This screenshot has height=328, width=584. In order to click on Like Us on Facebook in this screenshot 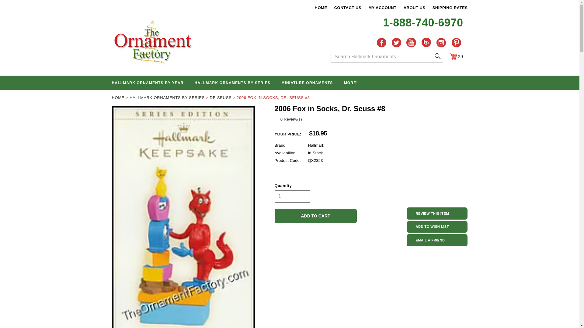, I will do `click(381, 42)`.